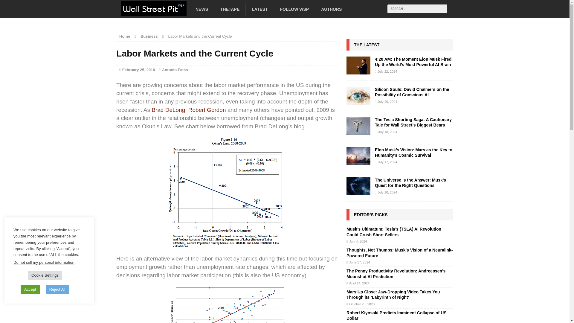 This screenshot has width=574, height=323. I want to click on THETAPE, so click(230, 9).